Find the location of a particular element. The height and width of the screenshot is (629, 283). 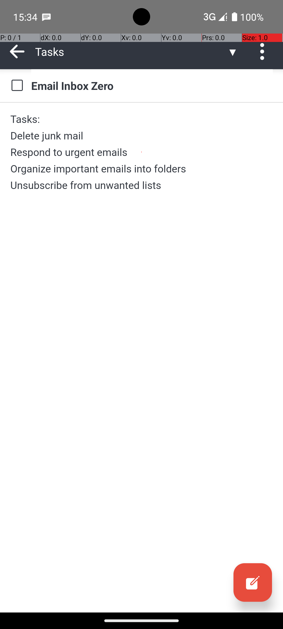

Tasks:
Delete junk mail
Respond to urgent emails
Organize important emails into folders
Unsubscribe from unwanted lists is located at coordinates (141, 152).